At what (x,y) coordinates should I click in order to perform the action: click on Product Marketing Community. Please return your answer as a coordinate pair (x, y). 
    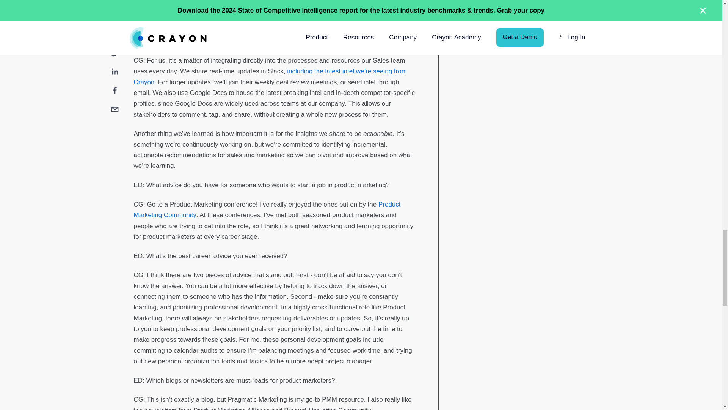
    Looking at the image, I should click on (267, 210).